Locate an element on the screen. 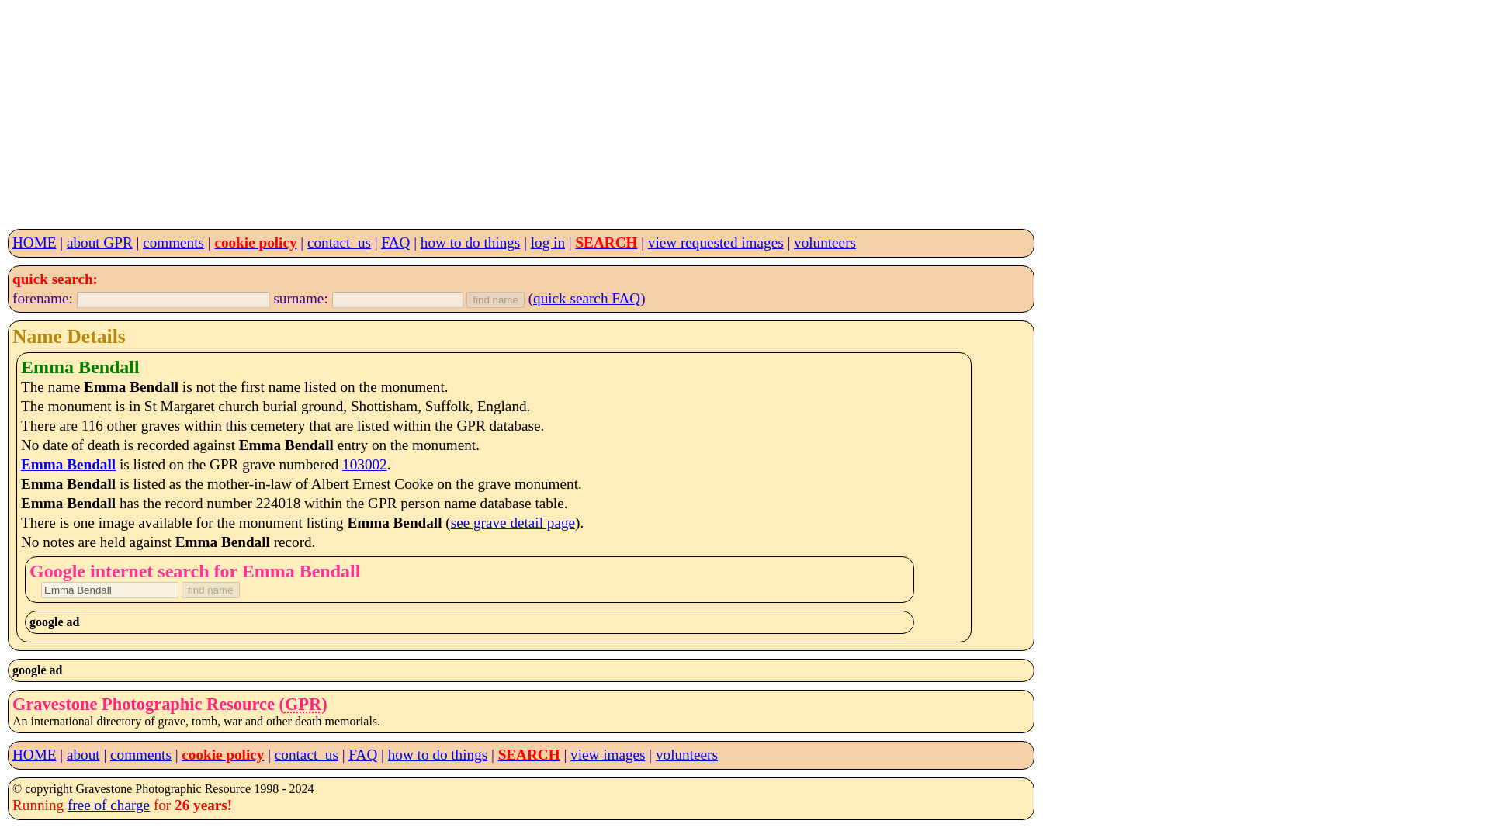 The image size is (1490, 838). find name is located at coordinates (495, 300).